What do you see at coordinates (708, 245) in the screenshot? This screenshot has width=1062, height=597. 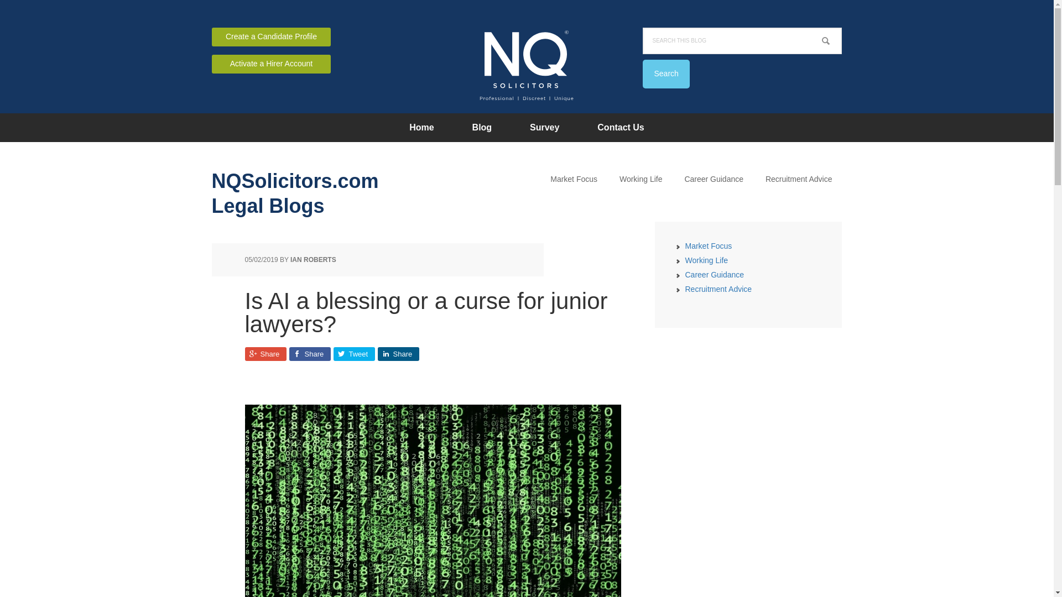 I see `Market Focus` at bounding box center [708, 245].